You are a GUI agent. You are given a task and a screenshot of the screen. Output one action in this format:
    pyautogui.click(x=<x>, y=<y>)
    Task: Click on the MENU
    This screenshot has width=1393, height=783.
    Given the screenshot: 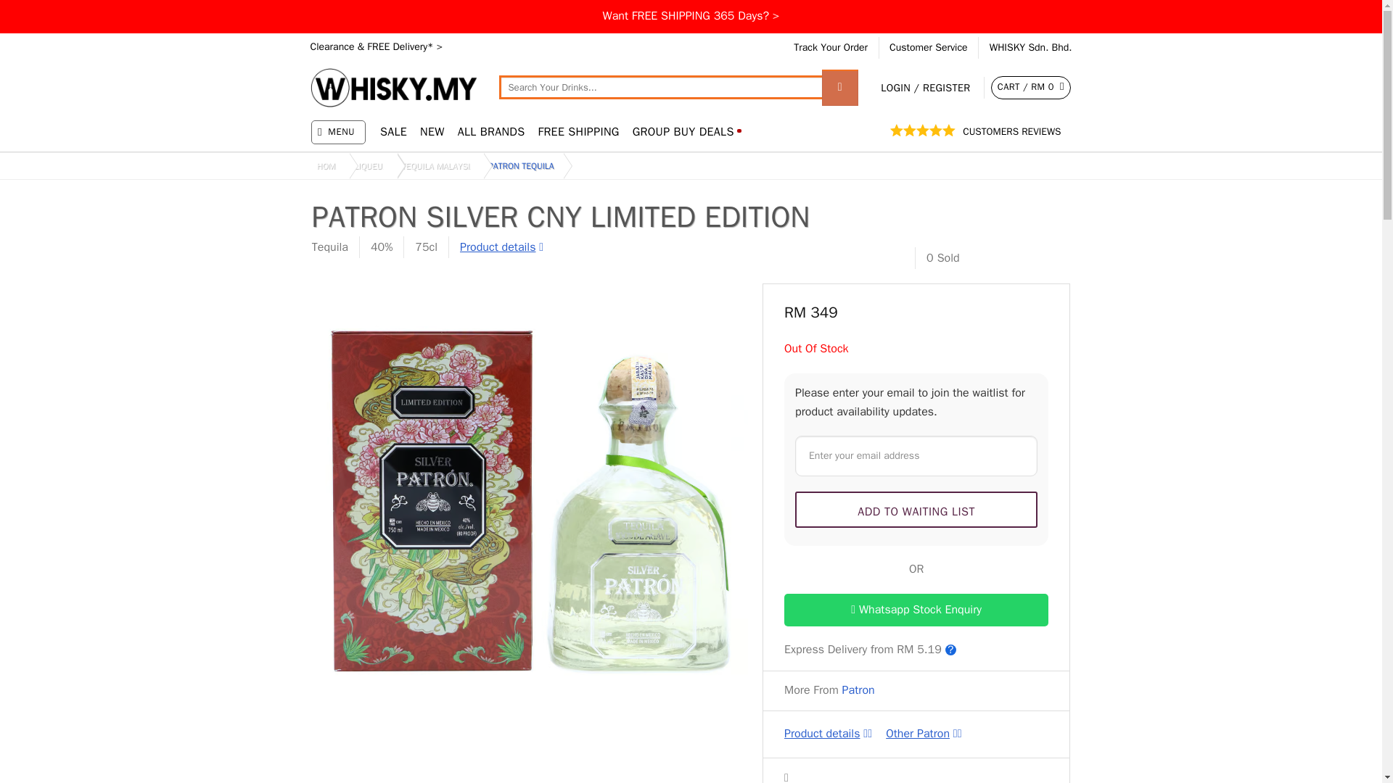 What is the action you would take?
    pyautogui.click(x=338, y=132)
    